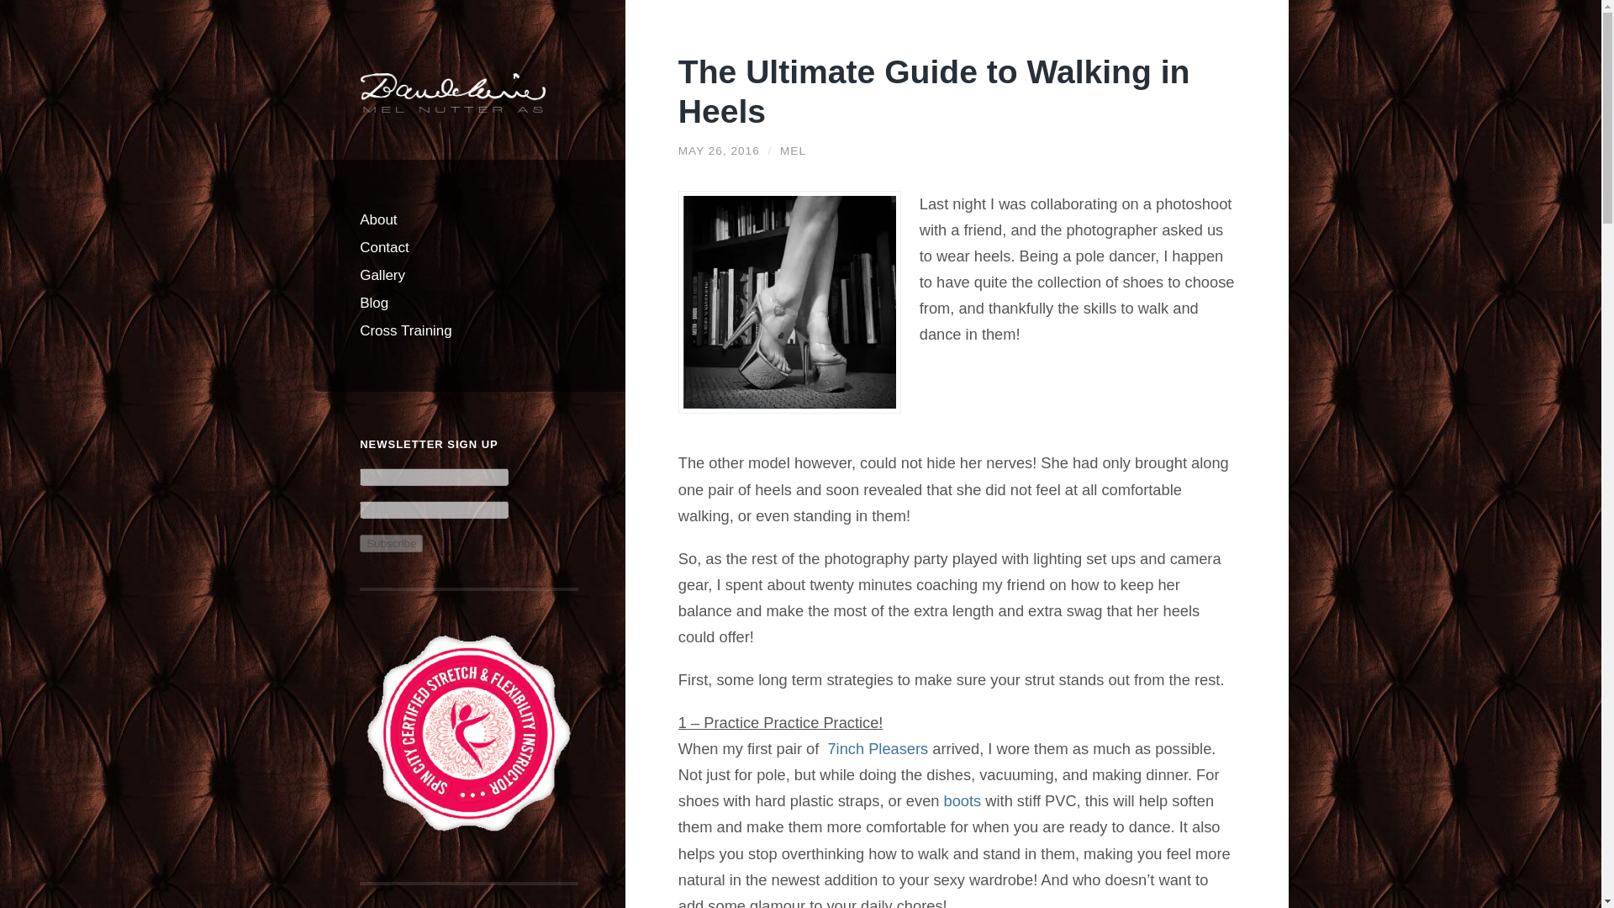 The width and height of the screenshot is (1614, 908). What do you see at coordinates (719, 150) in the screenshot?
I see `MAY 26, 2016` at bounding box center [719, 150].